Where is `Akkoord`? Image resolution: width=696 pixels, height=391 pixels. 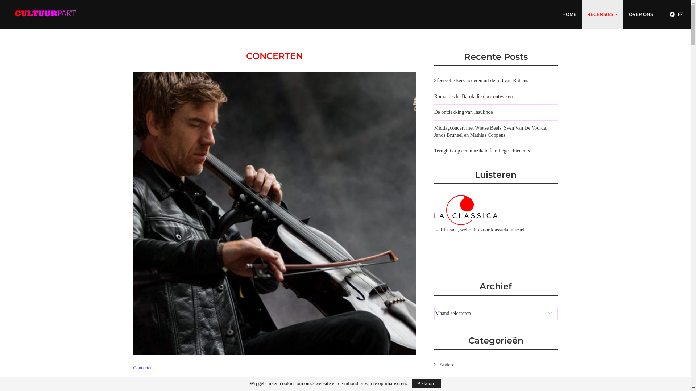
Akkoord is located at coordinates (427, 384).